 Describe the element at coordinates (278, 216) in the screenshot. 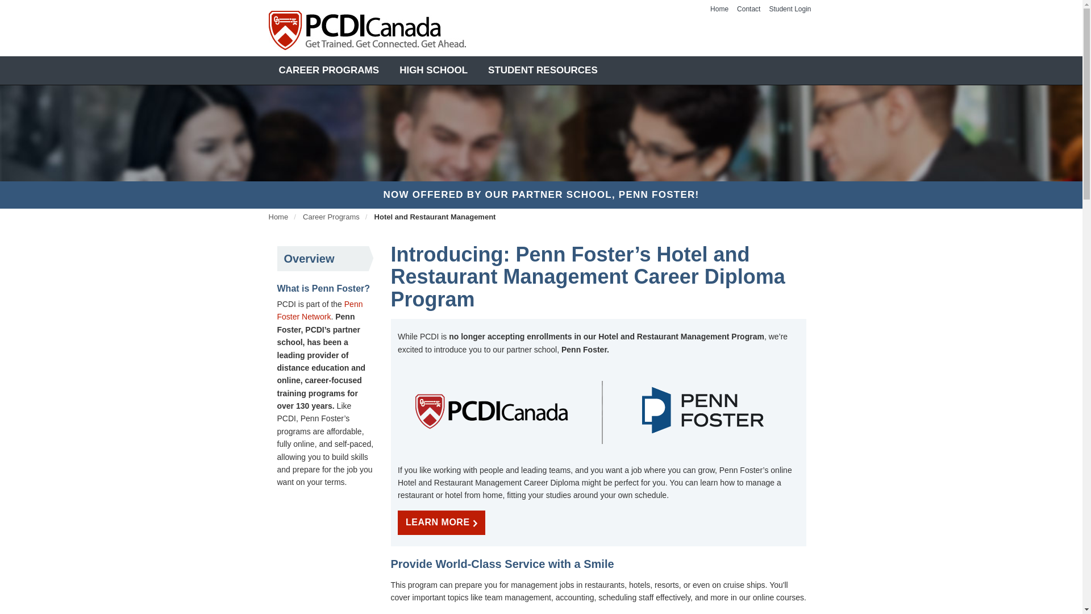

I see `Home` at that location.